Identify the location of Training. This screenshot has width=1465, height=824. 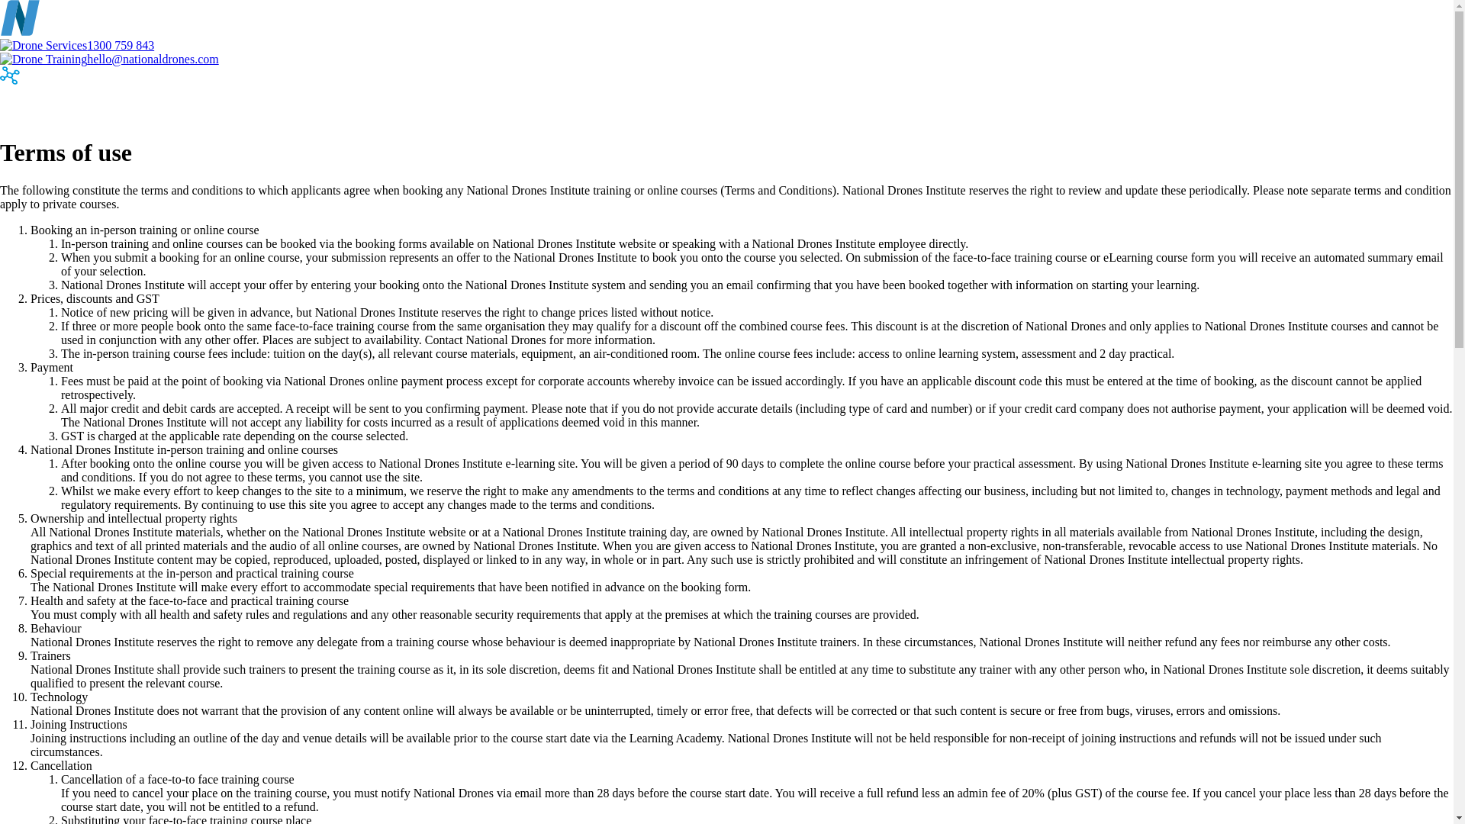
(133, 105).